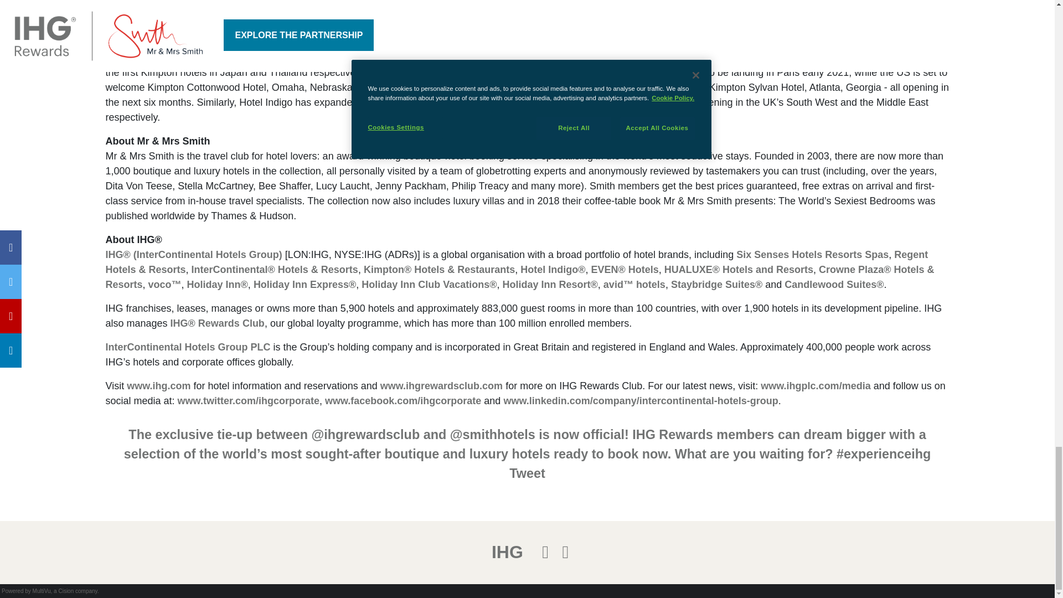 The image size is (1063, 598). What do you see at coordinates (187, 347) in the screenshot?
I see `InterContinental Hotels Group PLC` at bounding box center [187, 347].